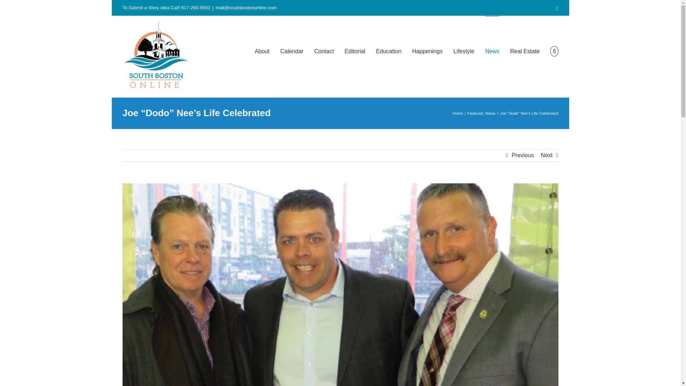 Image resolution: width=686 pixels, height=386 pixels. What do you see at coordinates (476, 113) in the screenshot?
I see `Featured` at bounding box center [476, 113].